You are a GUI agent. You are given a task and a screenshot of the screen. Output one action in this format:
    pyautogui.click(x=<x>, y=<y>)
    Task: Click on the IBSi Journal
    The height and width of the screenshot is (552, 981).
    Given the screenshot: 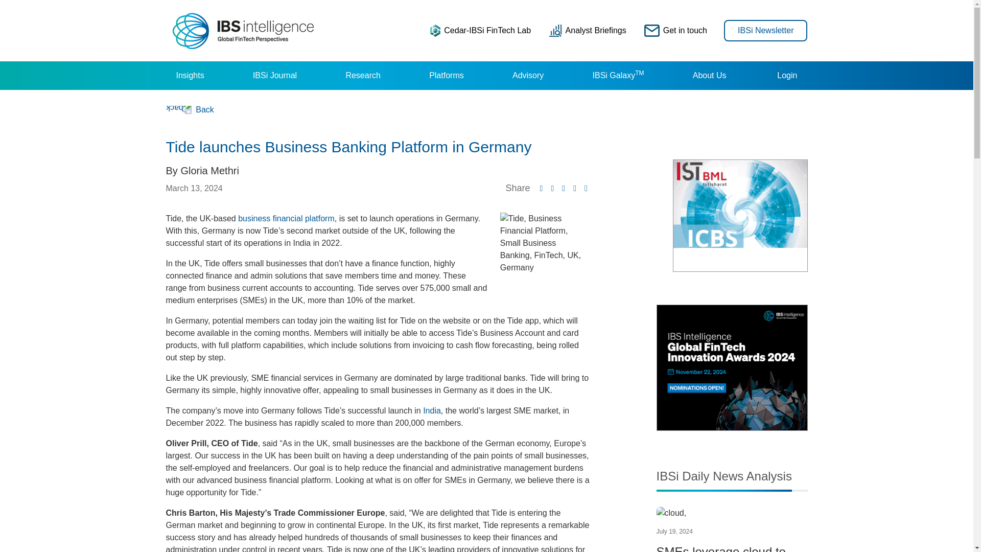 What is the action you would take?
    pyautogui.click(x=274, y=76)
    